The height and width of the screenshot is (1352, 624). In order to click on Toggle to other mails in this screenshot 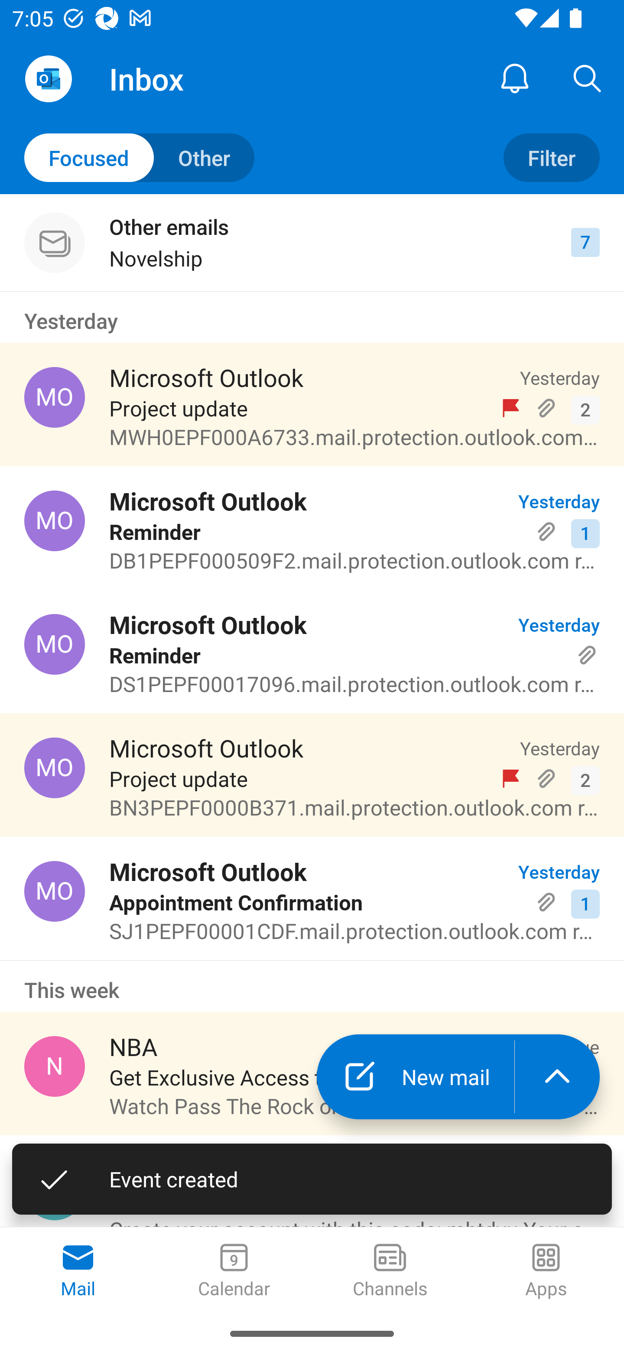, I will do `click(140, 158)`.